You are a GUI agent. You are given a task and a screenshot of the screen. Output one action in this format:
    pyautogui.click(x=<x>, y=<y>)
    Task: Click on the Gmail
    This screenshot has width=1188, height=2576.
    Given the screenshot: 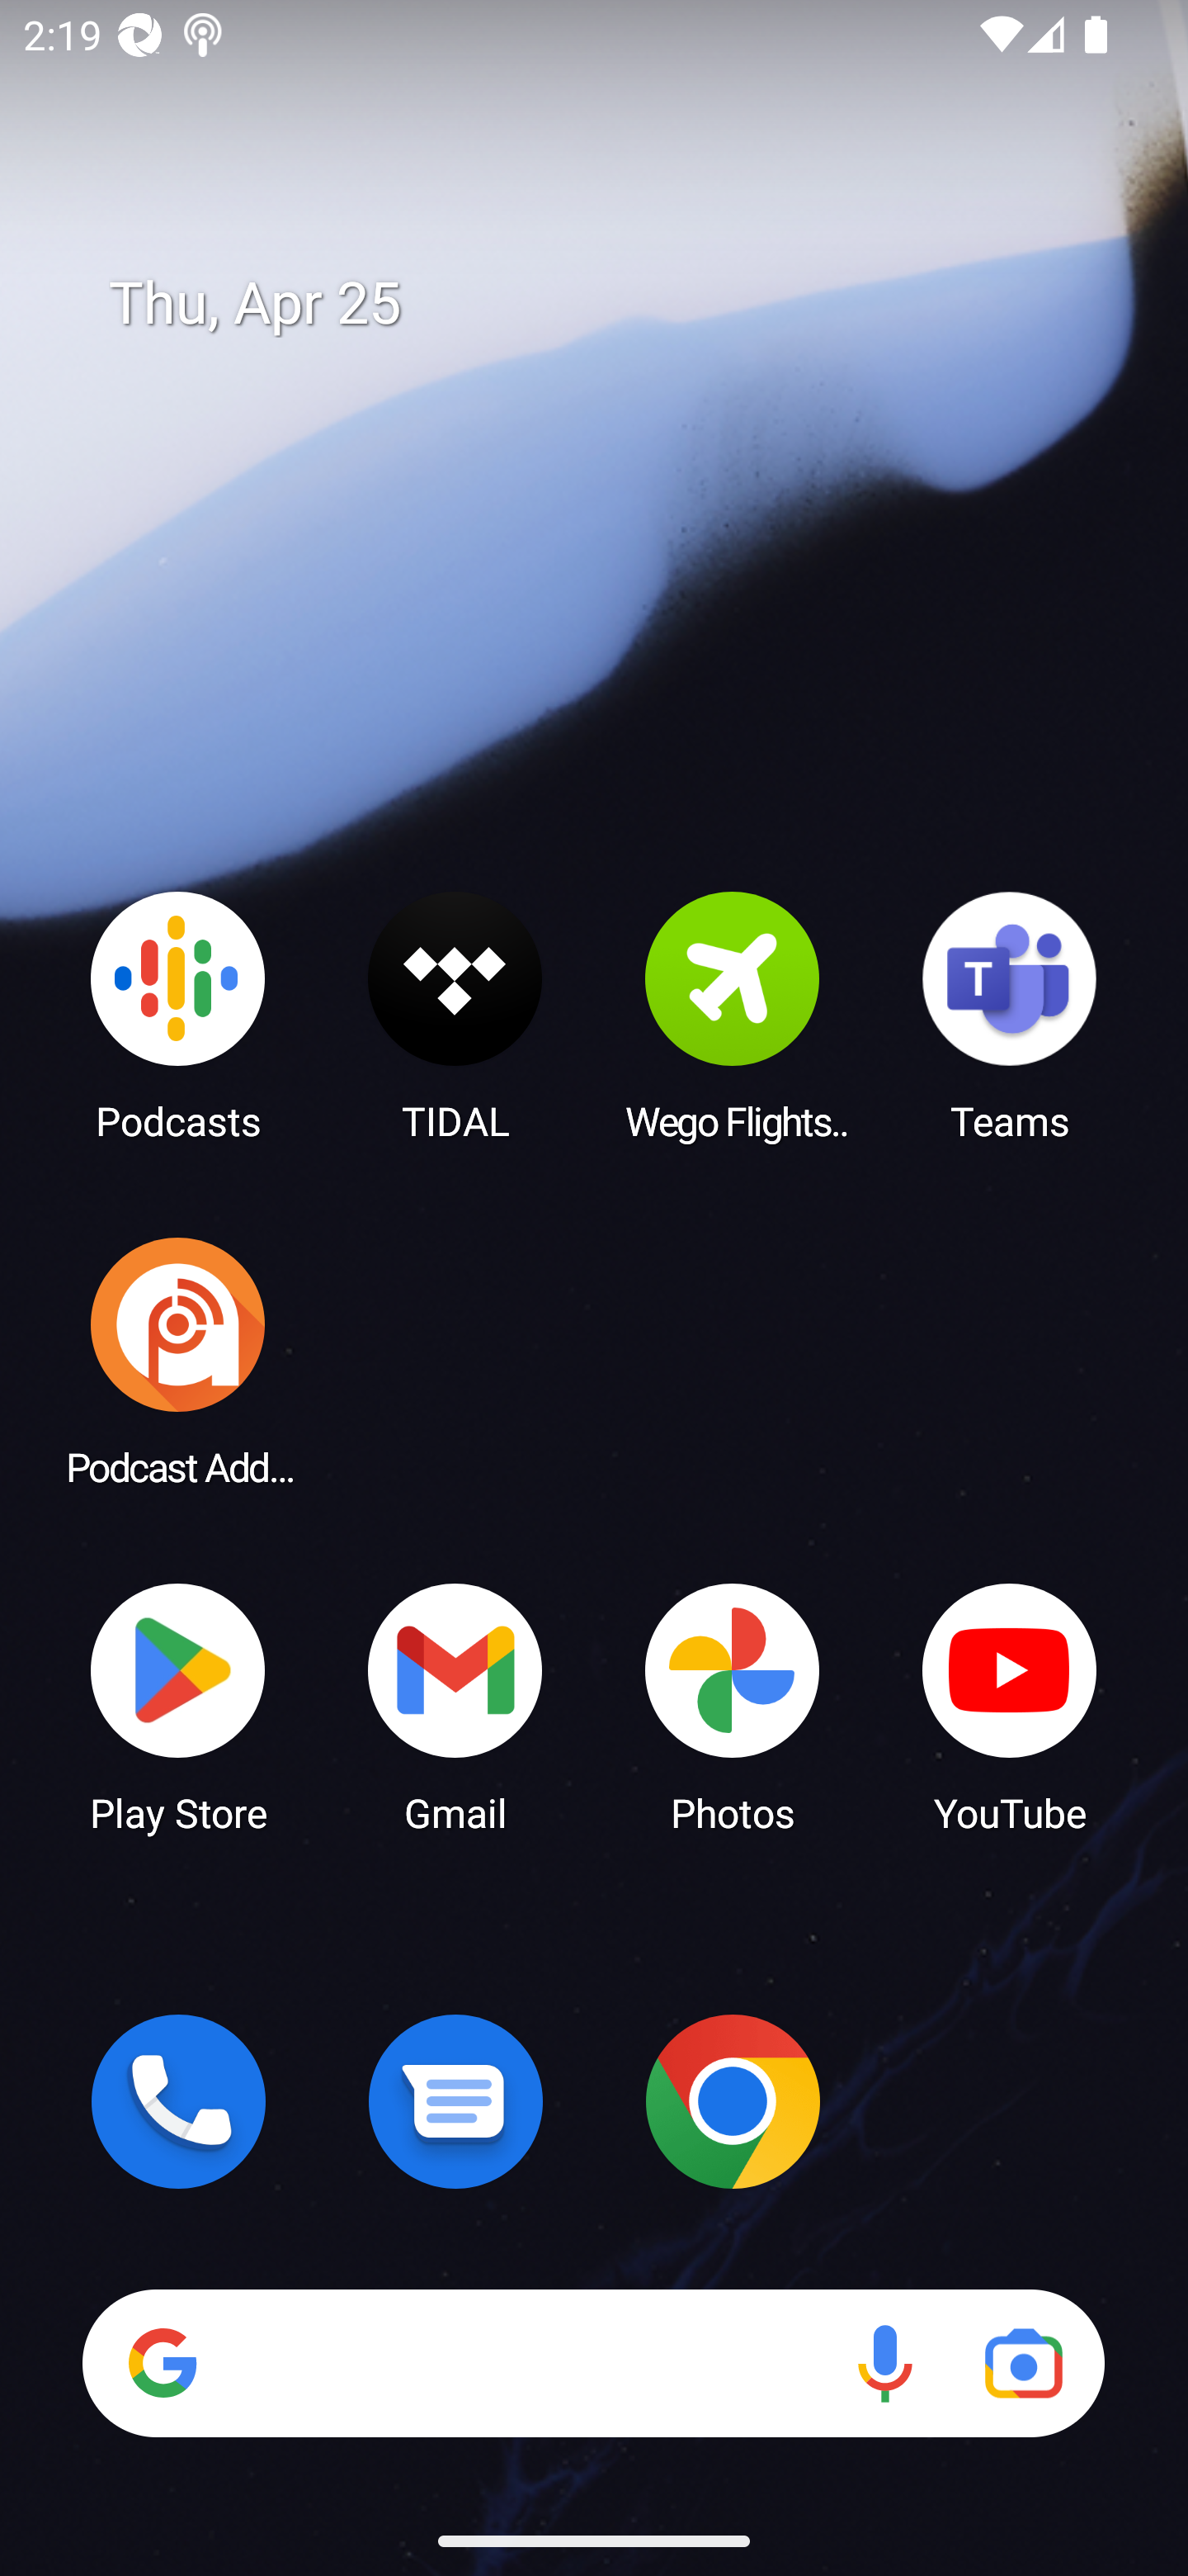 What is the action you would take?
    pyautogui.click(x=455, y=1706)
    